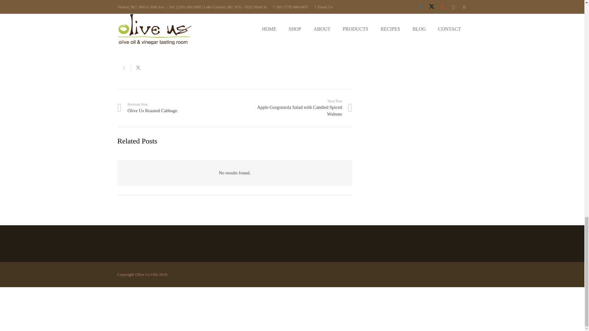 Image resolution: width=589 pixels, height=331 pixels. Describe the element at coordinates (124, 68) in the screenshot. I see `Share this` at that location.